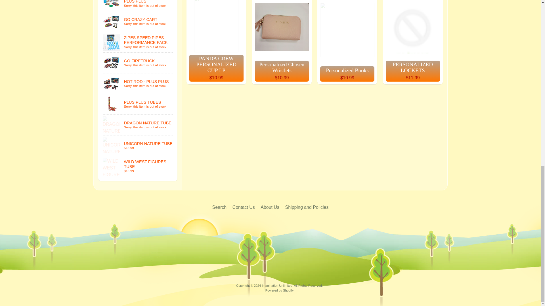  I want to click on DRAGON NATURE TUBE, so click(138, 125).